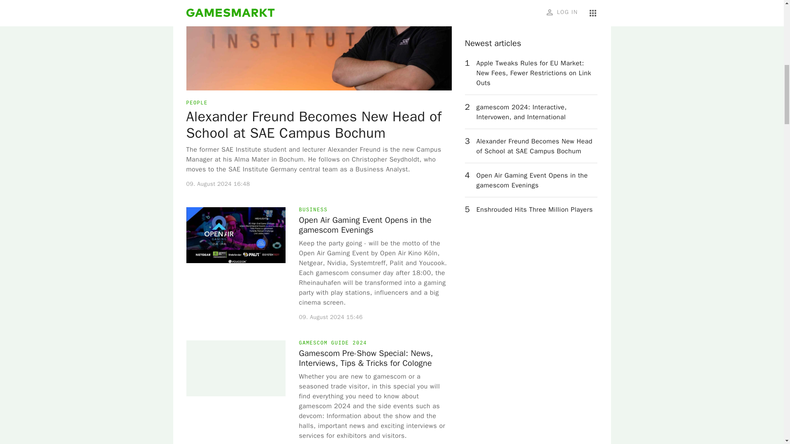  I want to click on gamescom 2024: Interactive, Intervowen, and International, so click(537, 14).